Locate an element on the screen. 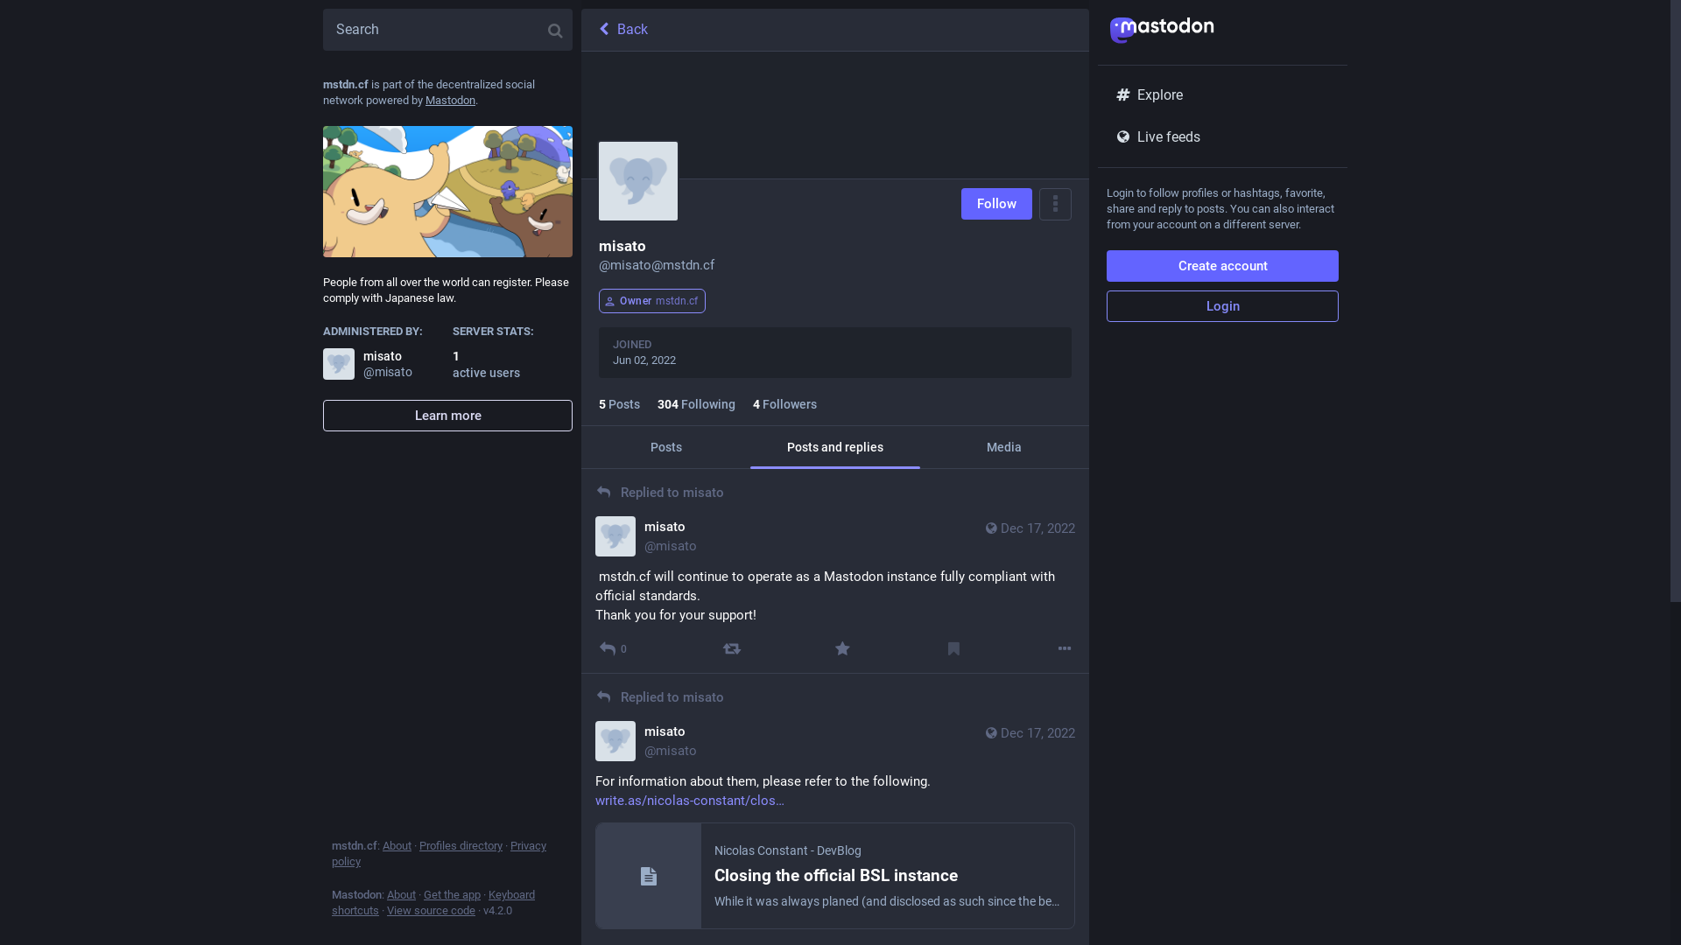 The width and height of the screenshot is (1681, 945). Profiles directory is located at coordinates (461, 845).